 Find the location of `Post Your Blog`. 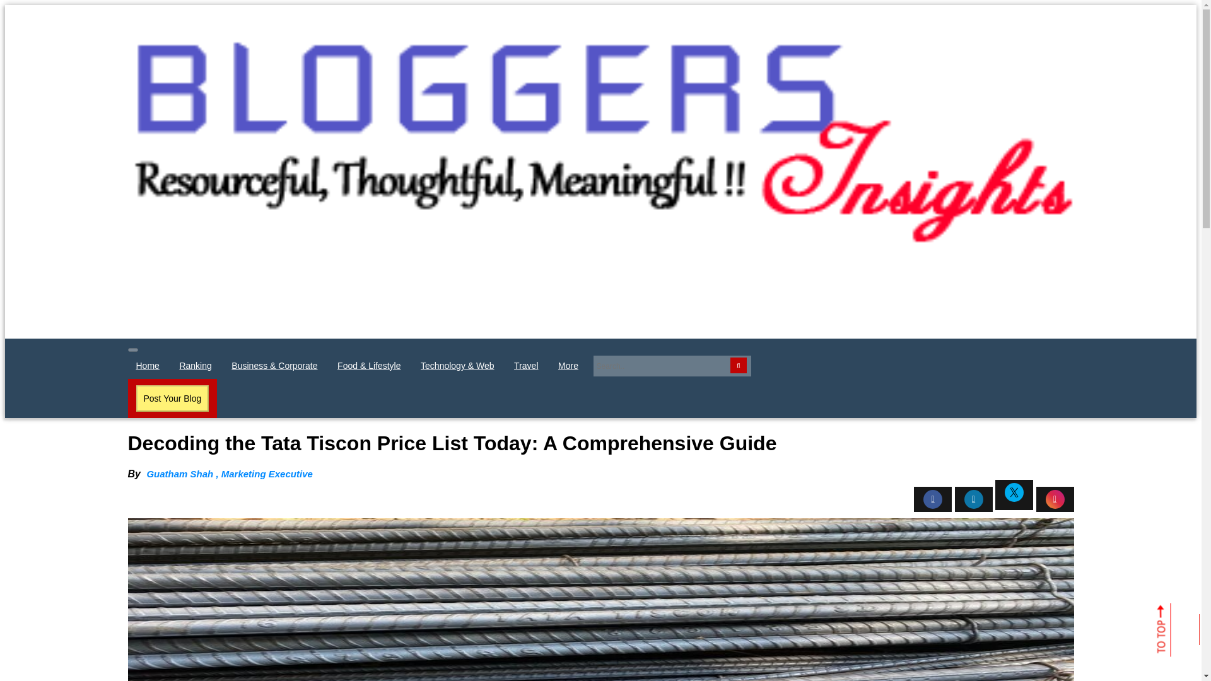

Post Your Blog is located at coordinates (173, 399).